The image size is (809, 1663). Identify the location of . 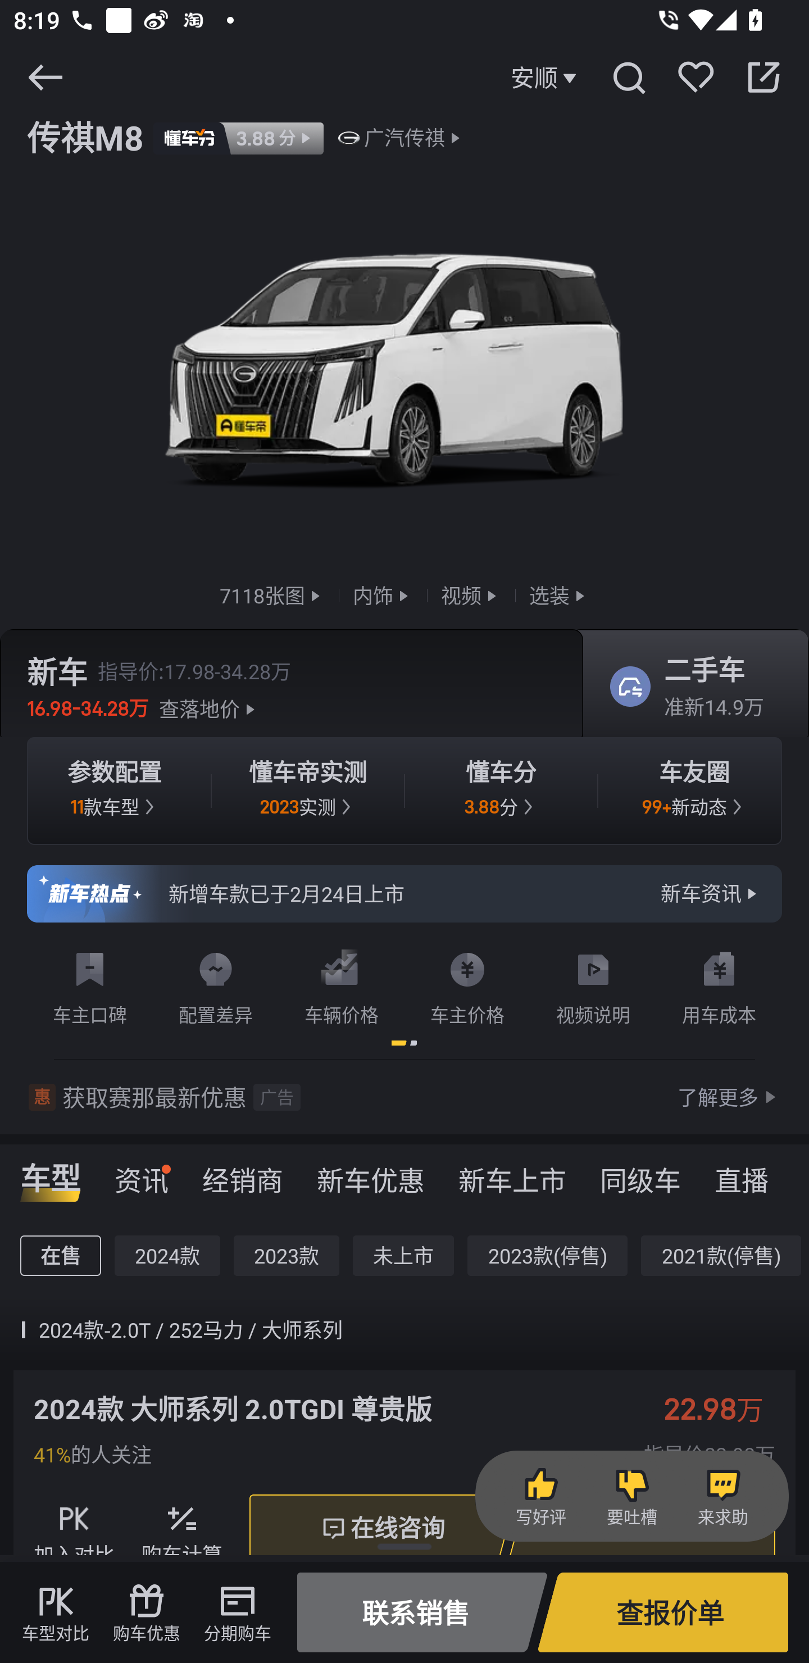
(763, 77).